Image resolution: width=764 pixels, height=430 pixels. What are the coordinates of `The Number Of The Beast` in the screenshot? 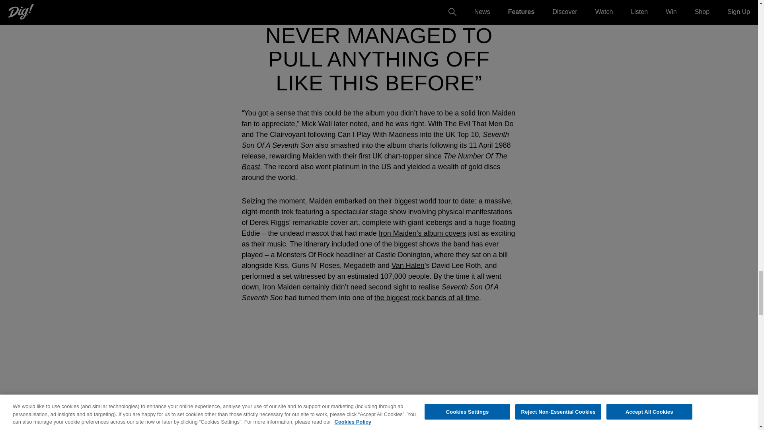 It's located at (374, 161).